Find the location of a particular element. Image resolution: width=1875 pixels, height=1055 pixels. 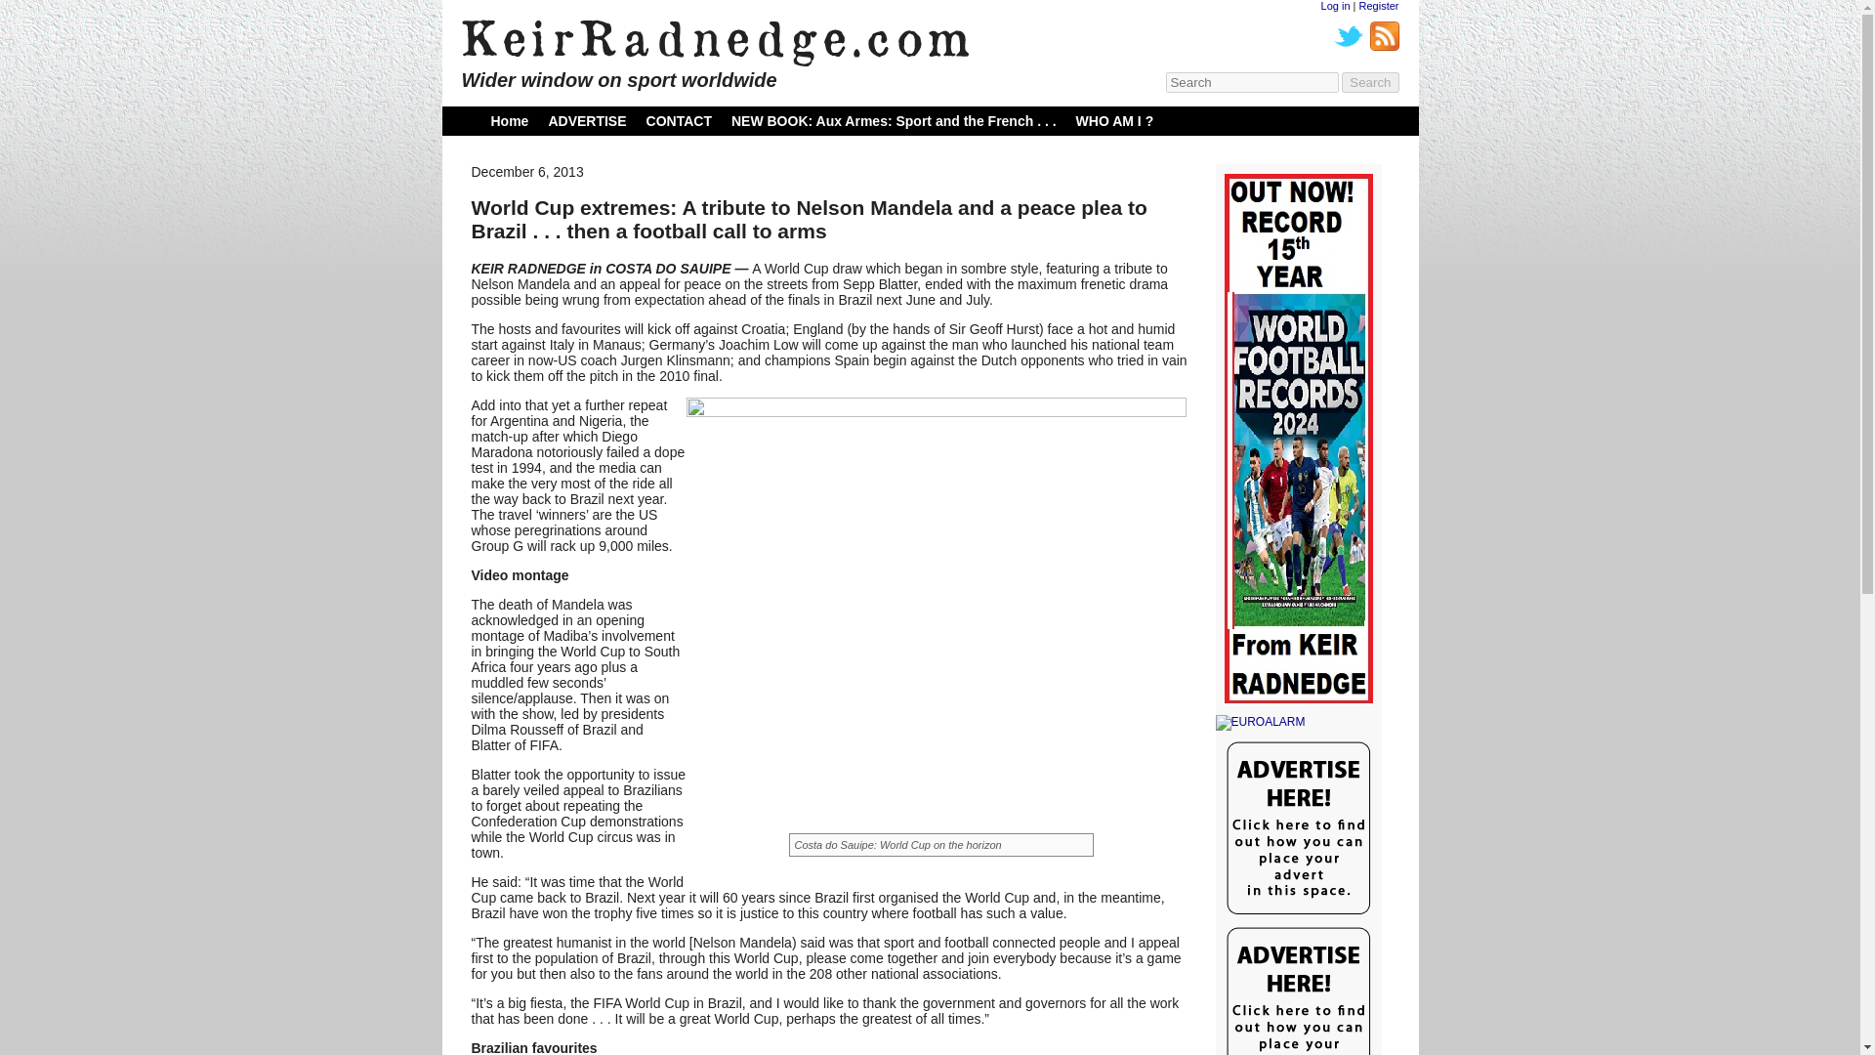

WHO AM I ? is located at coordinates (1115, 120).